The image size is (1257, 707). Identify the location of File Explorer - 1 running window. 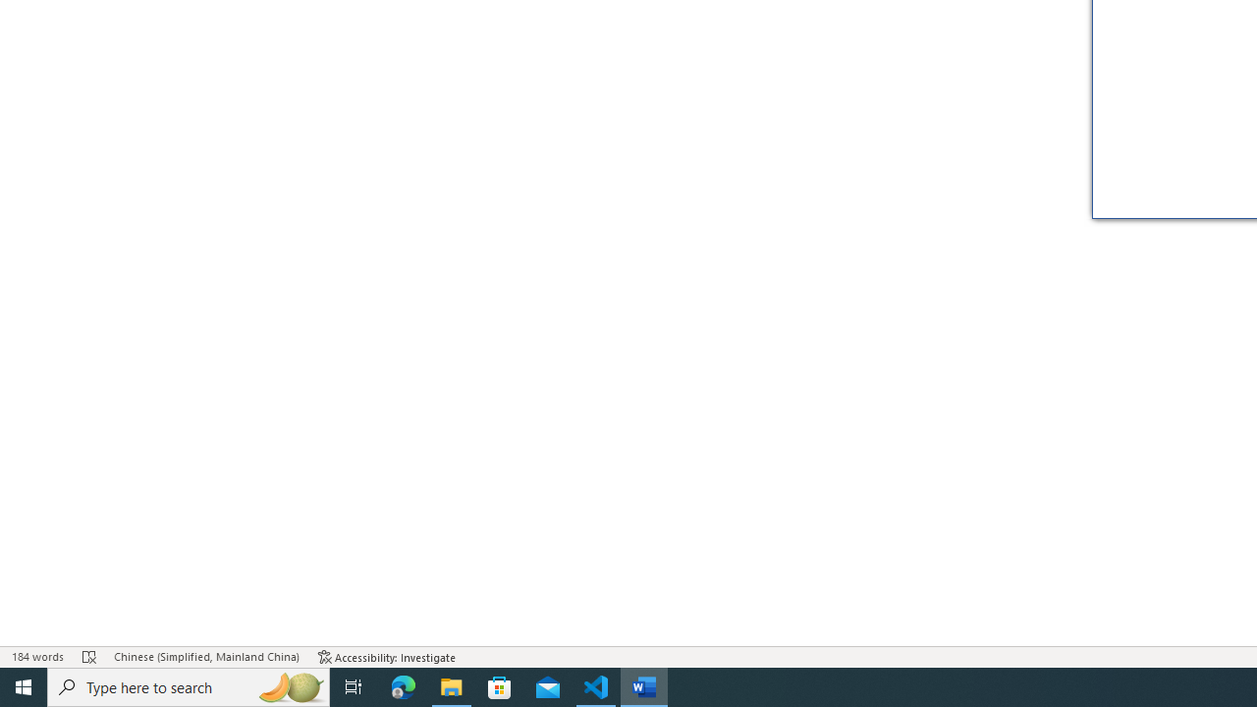
(452, 687).